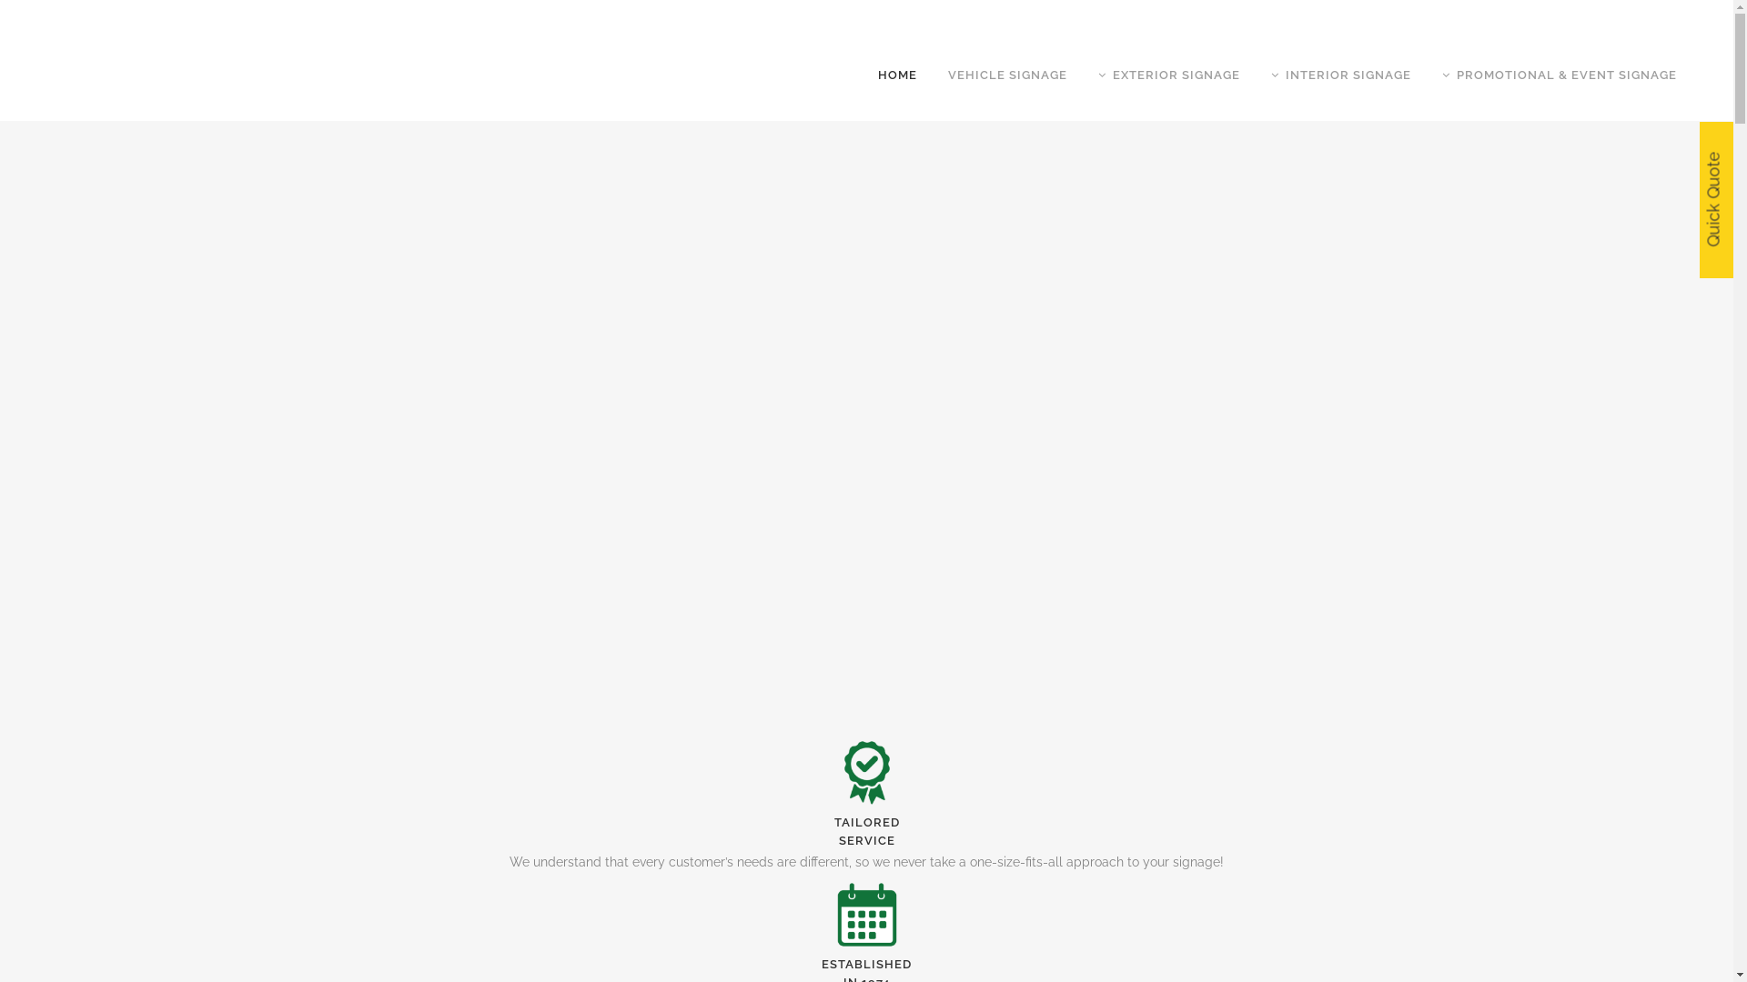 The height and width of the screenshot is (982, 1747). I want to click on PROMOTIONAL & EVENT SIGNAGE, so click(1560, 75).